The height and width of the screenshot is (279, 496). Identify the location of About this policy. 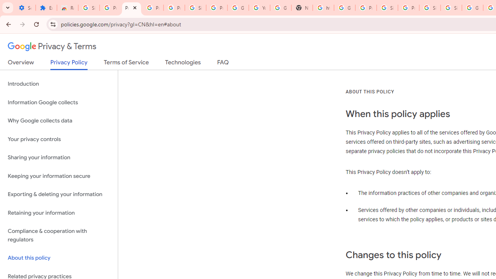
(59, 258).